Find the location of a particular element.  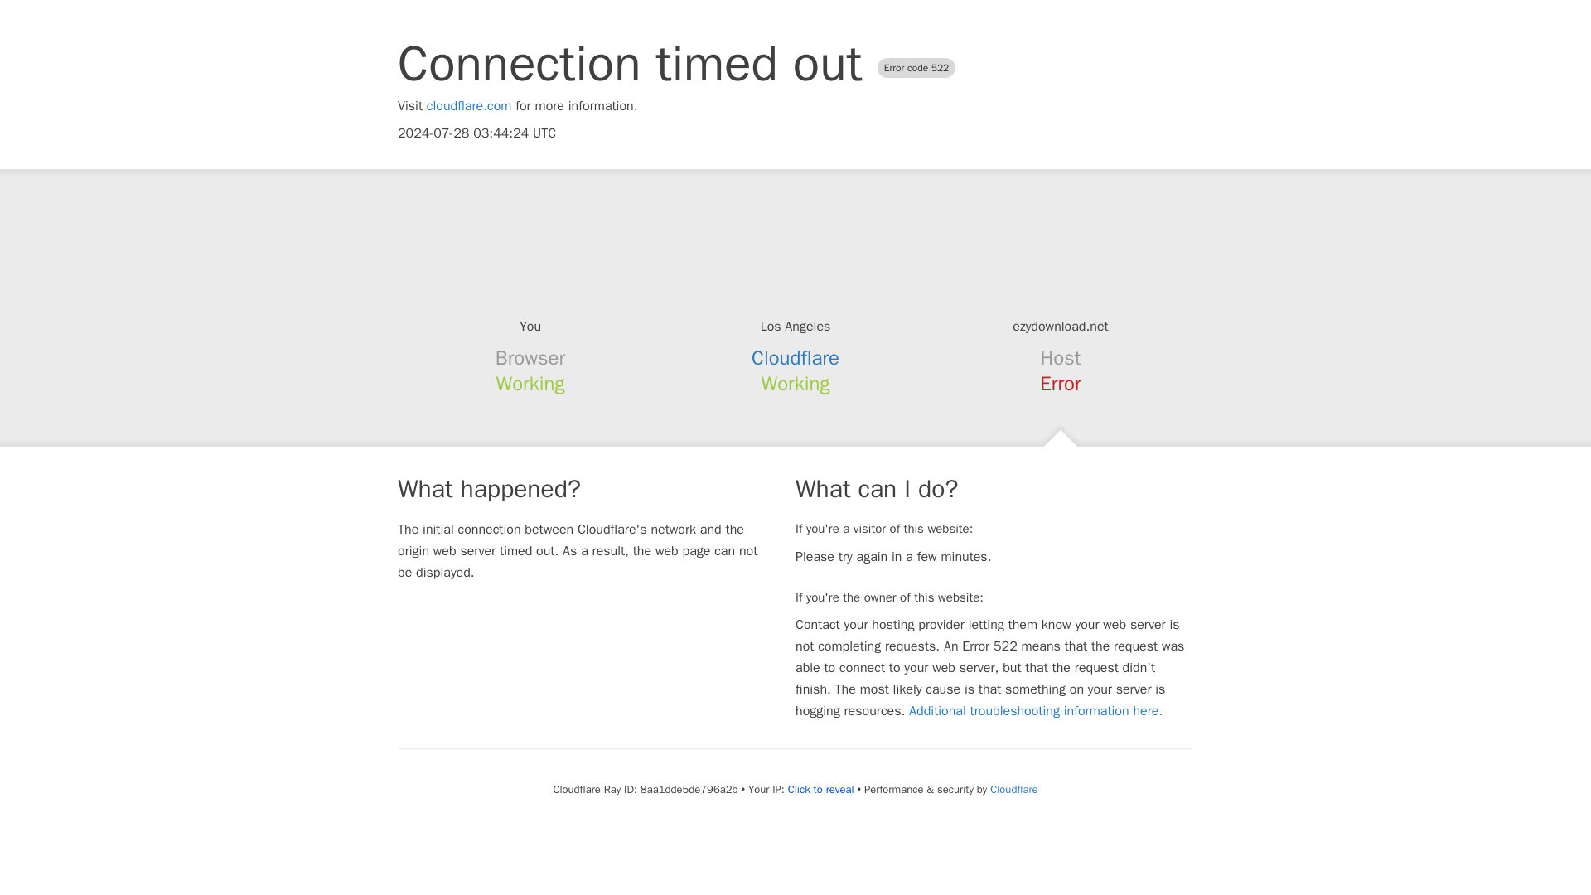

Cloudflare is located at coordinates (1013, 789).